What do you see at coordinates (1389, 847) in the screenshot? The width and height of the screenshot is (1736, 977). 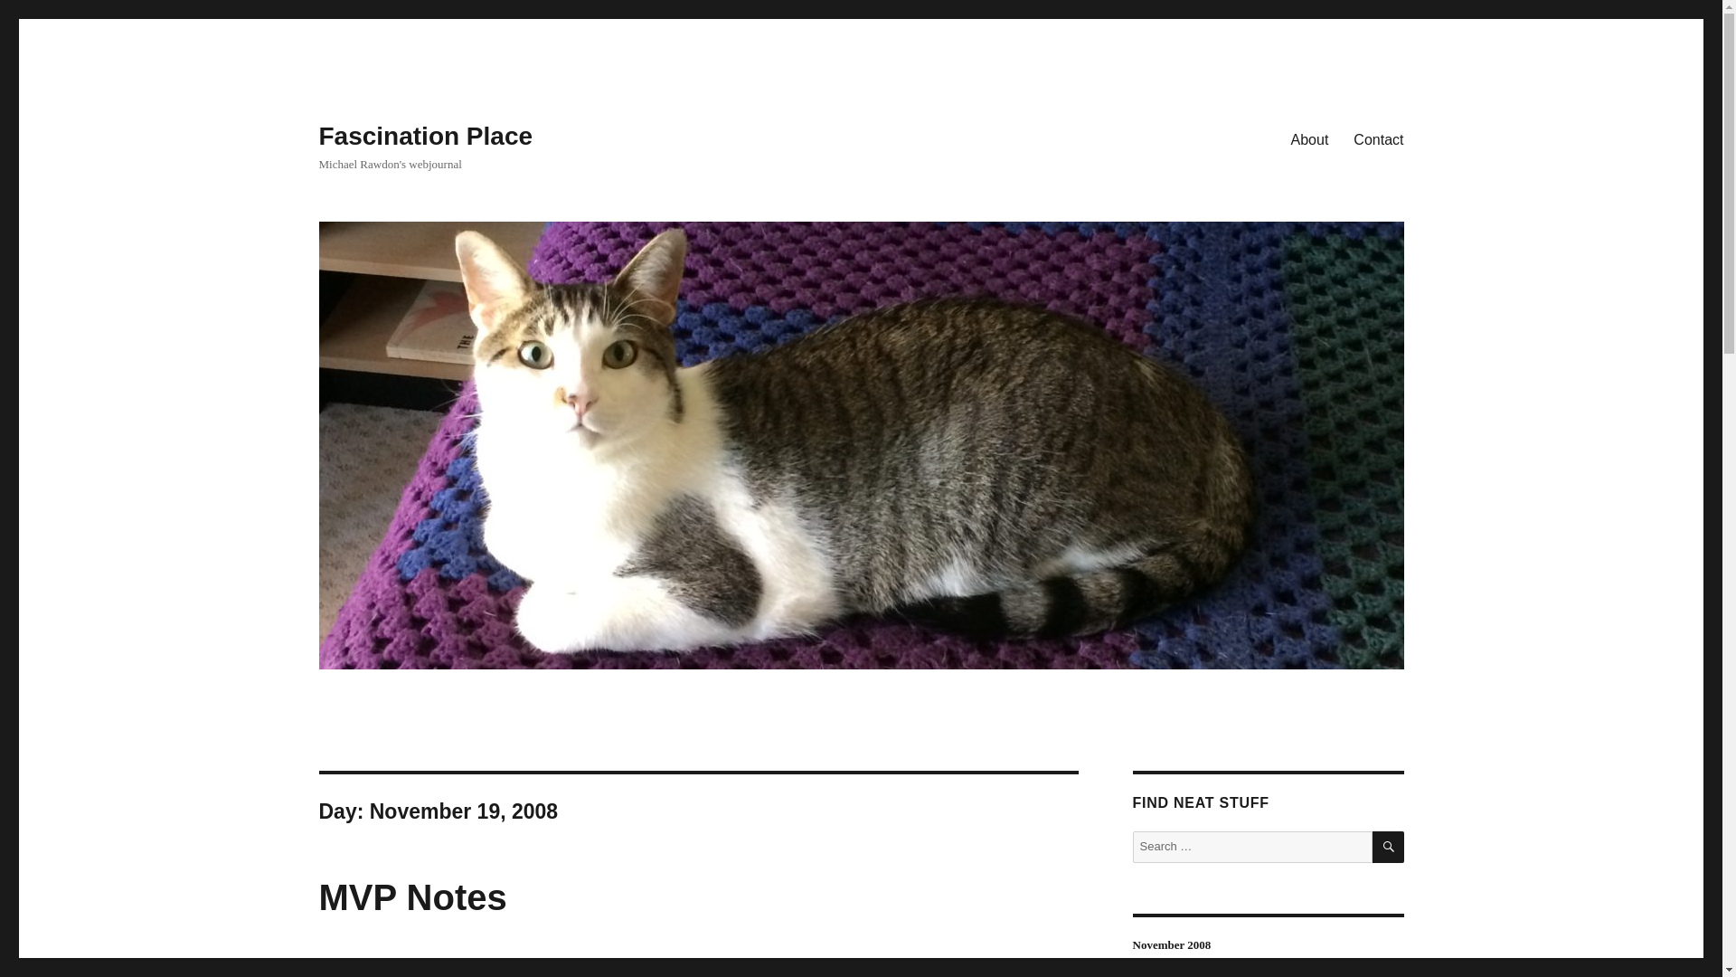 I see `SEARCH` at bounding box center [1389, 847].